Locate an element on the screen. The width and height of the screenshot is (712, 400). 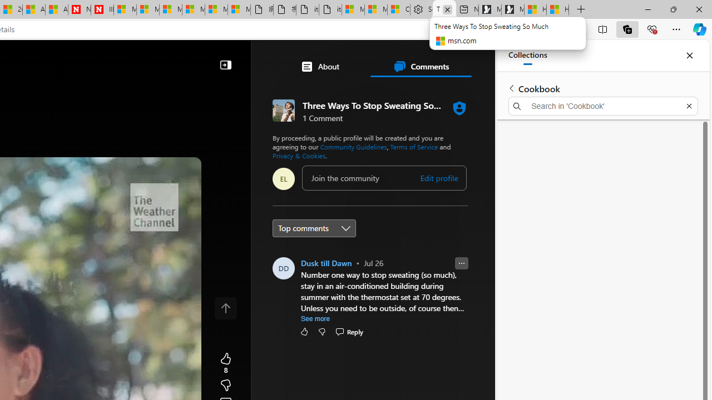
Illness news & latest pictures from Newsweek.com is located at coordinates (102, 10).